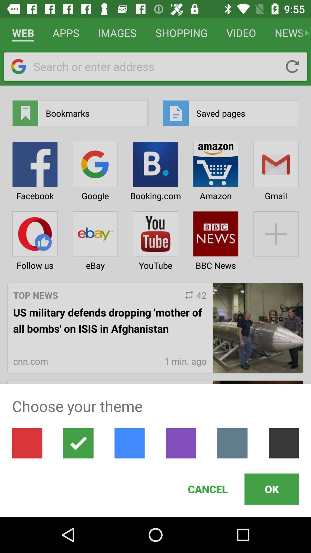  What do you see at coordinates (208, 489) in the screenshot?
I see `select the text which says cancel` at bounding box center [208, 489].